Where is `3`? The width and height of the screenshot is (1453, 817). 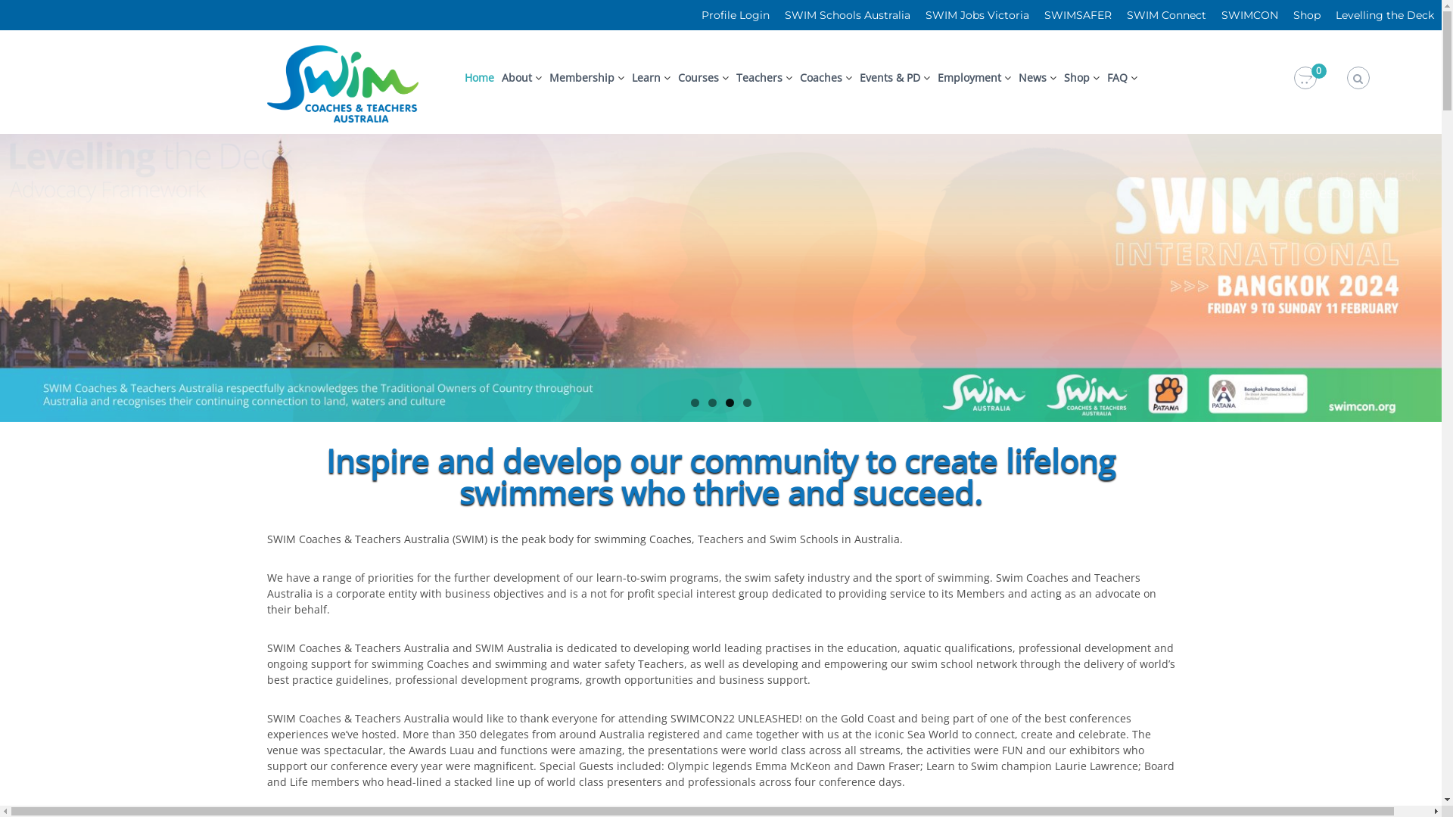
3 is located at coordinates (729, 402).